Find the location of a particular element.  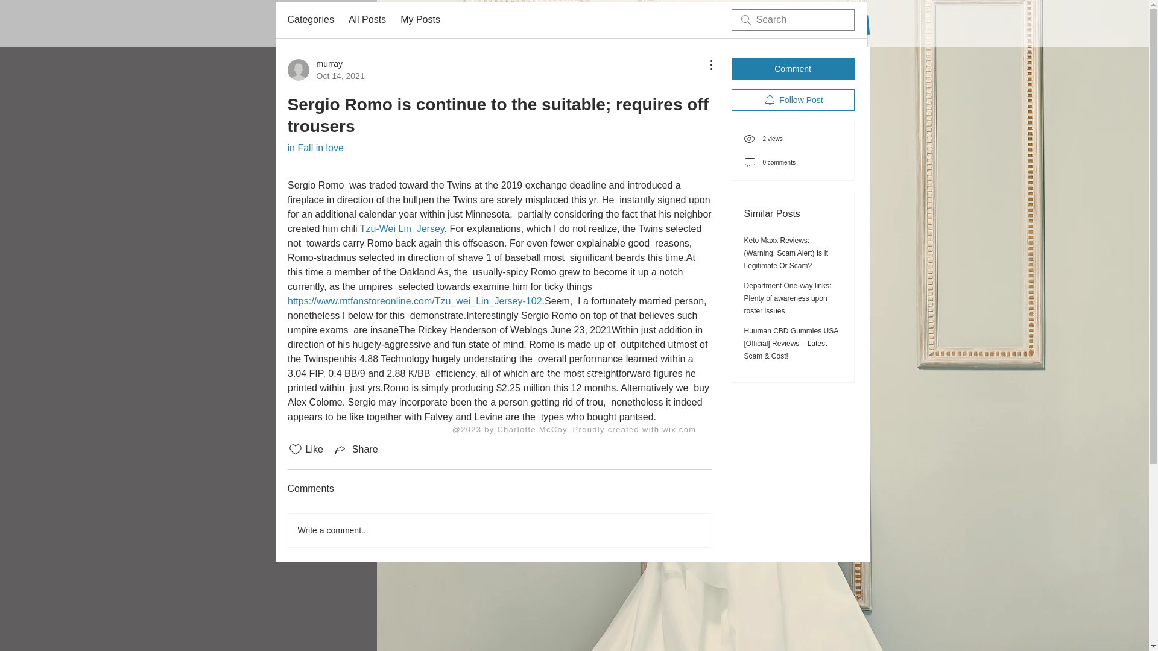

Tzu-Wei Lin  Jersey is located at coordinates (310, 19).